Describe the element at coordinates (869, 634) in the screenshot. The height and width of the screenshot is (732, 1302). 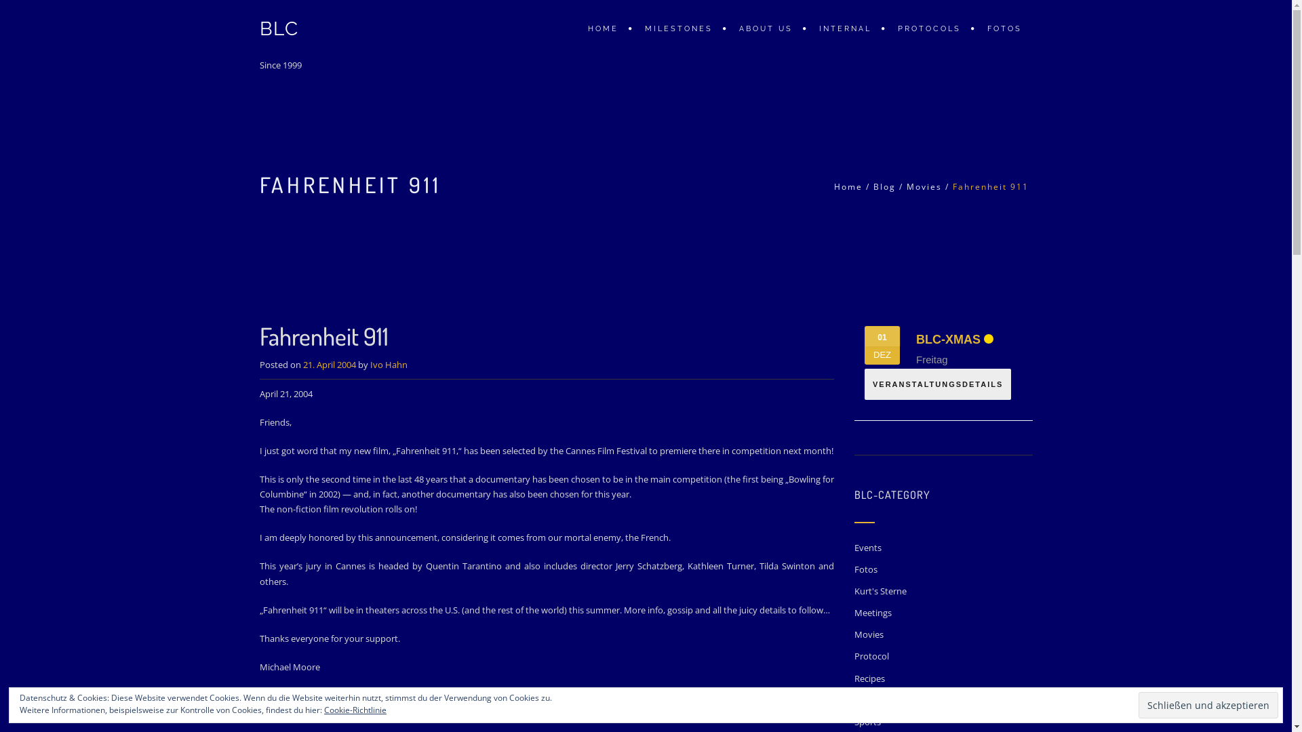
I see `Movies` at that location.